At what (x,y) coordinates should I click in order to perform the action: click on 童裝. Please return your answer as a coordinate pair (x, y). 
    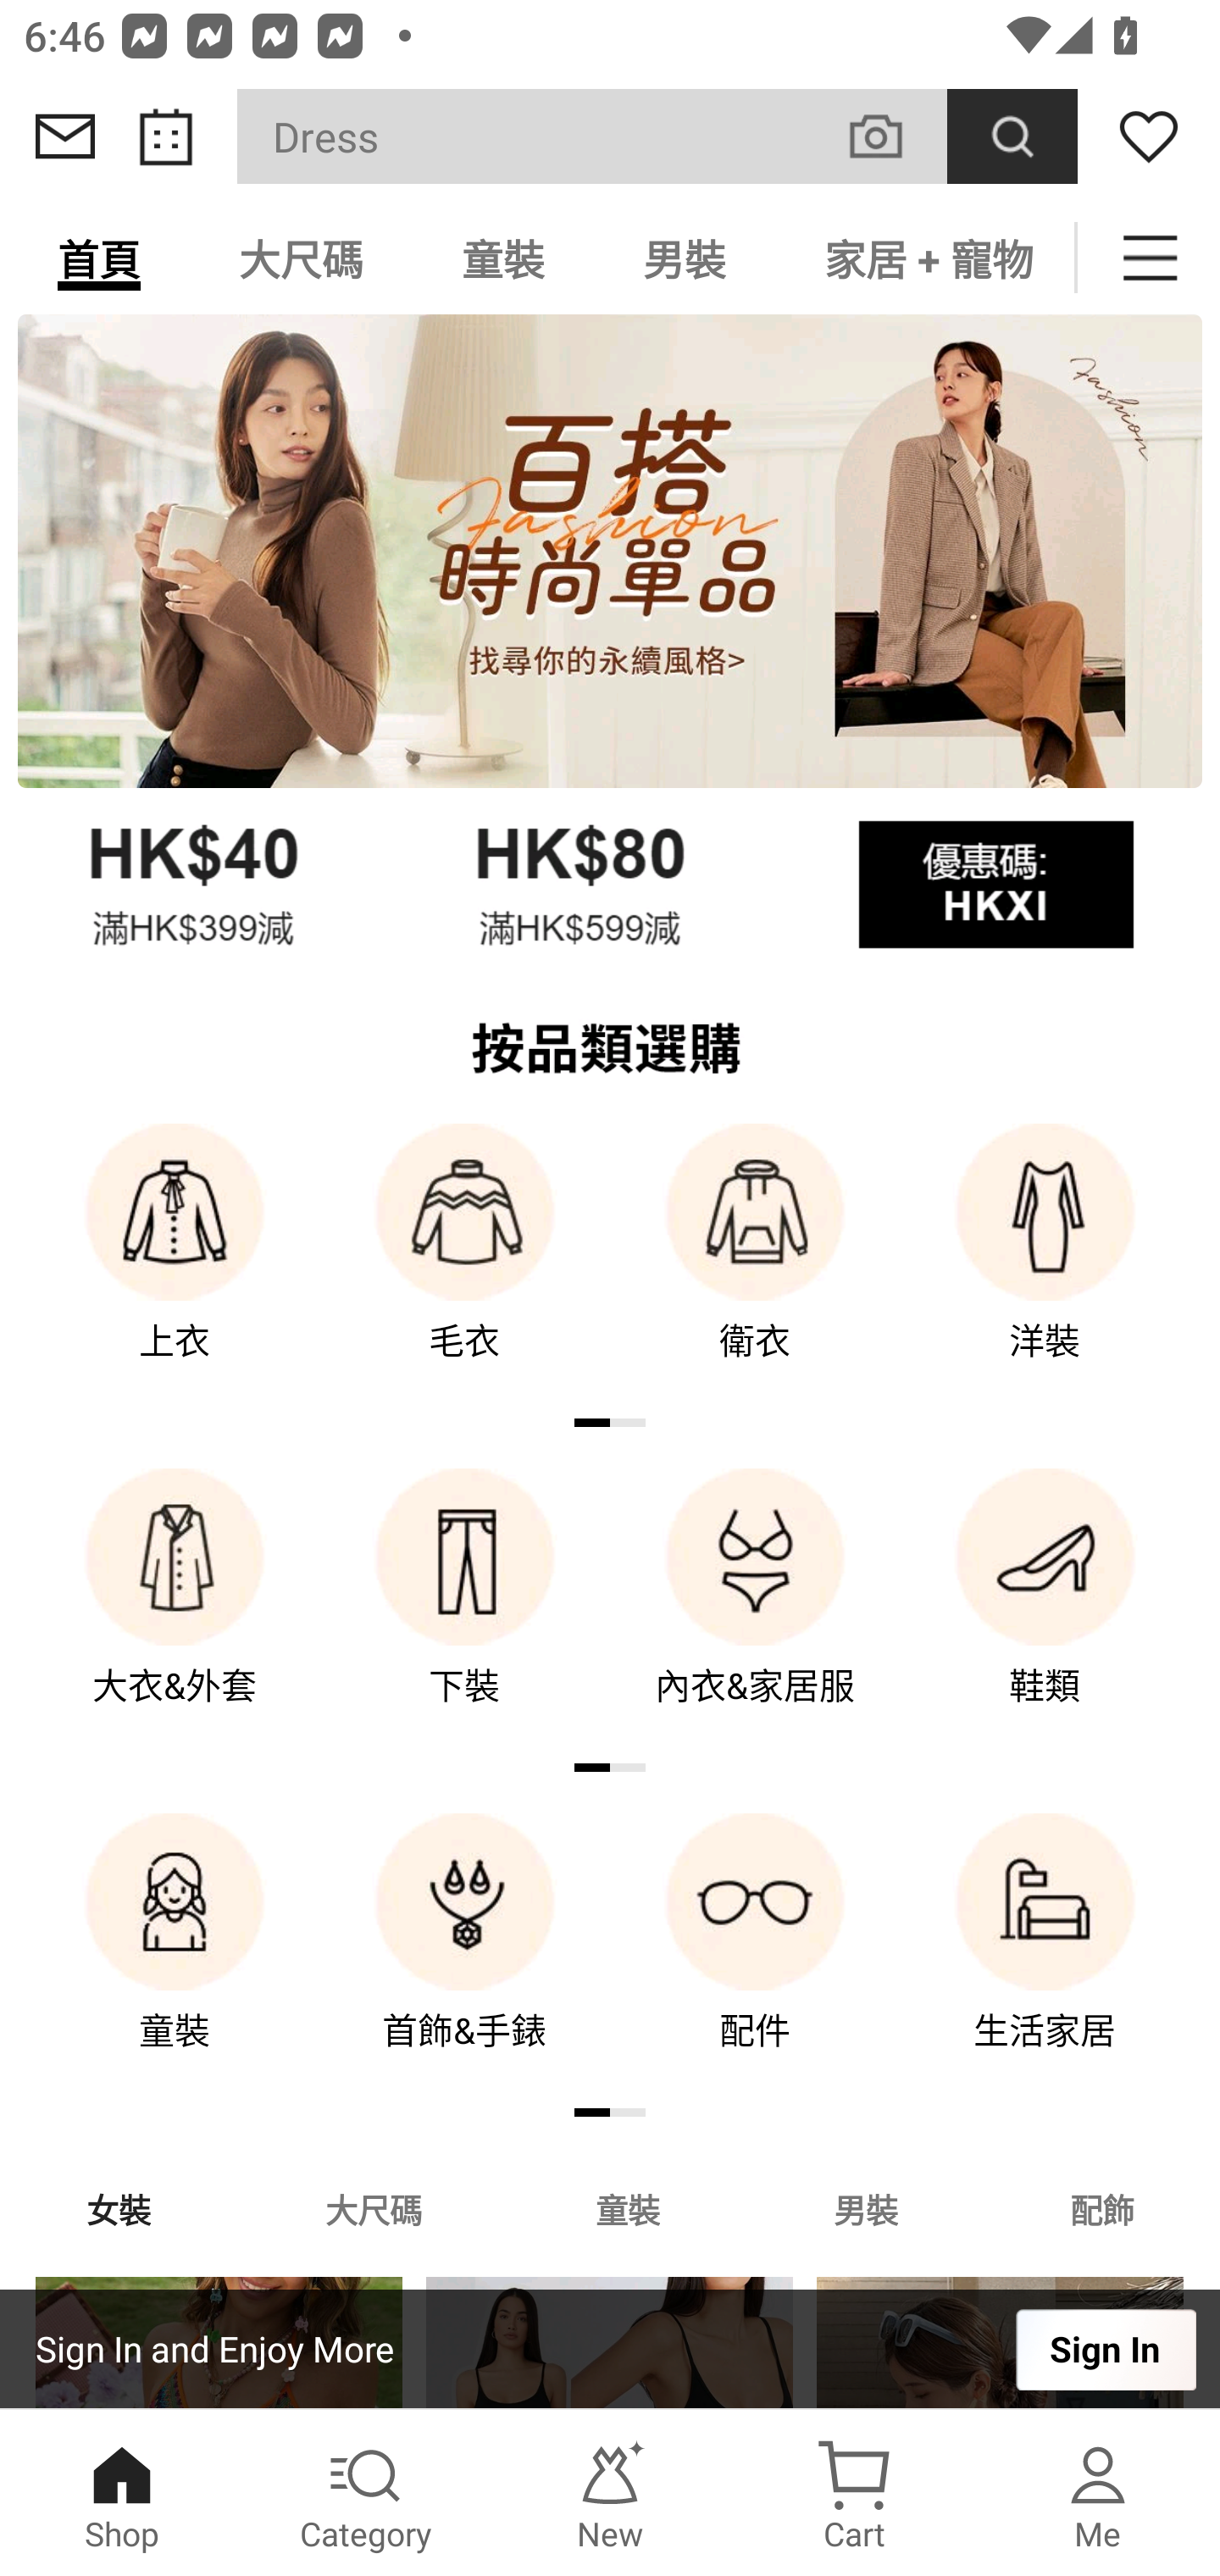
    Looking at the image, I should click on (503, 258).